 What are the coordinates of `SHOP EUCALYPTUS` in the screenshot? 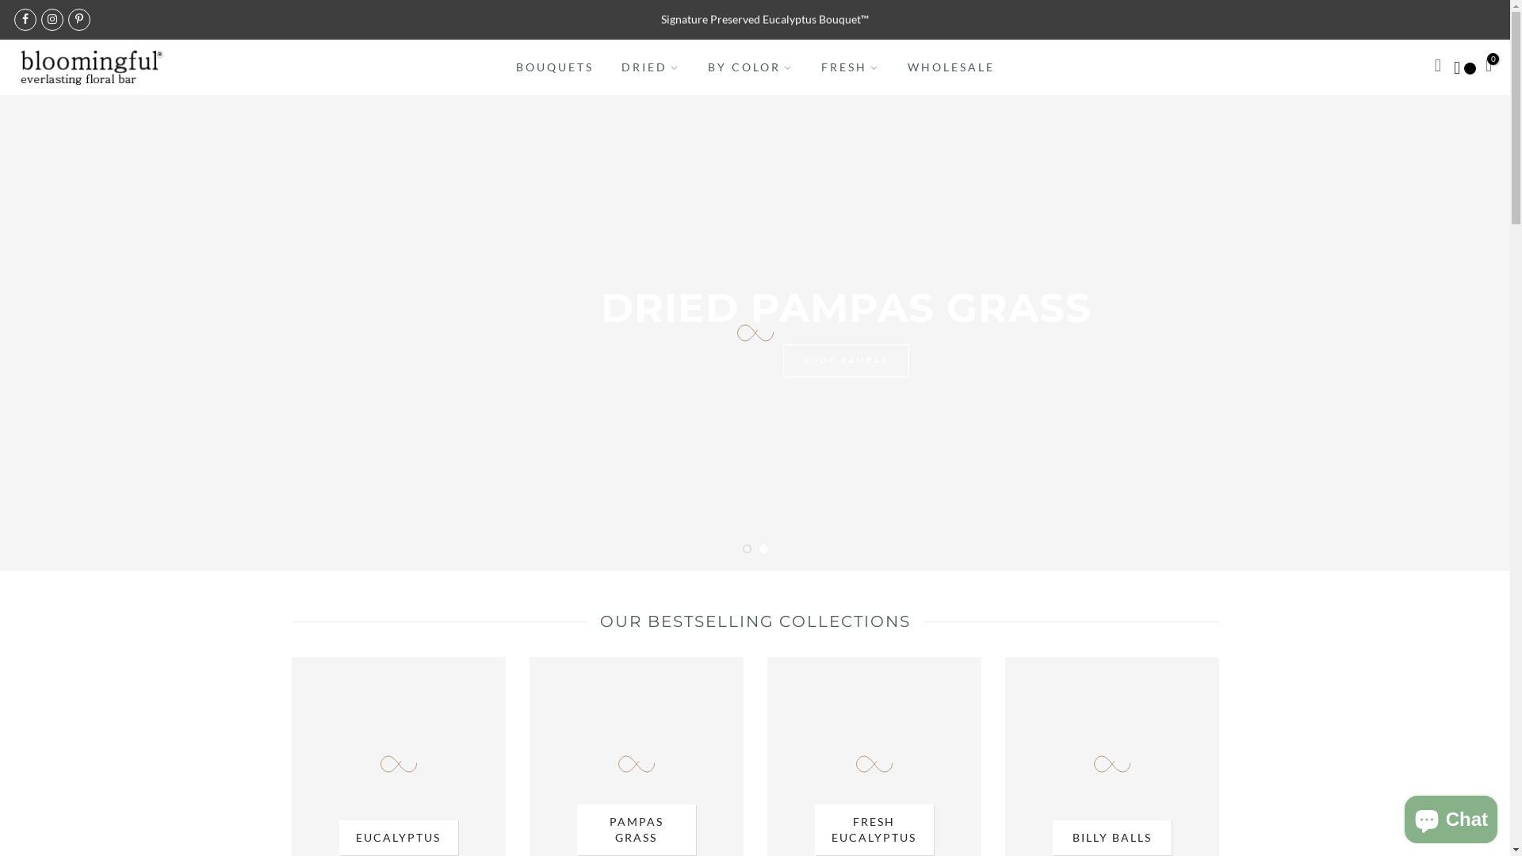 It's located at (626, 384).